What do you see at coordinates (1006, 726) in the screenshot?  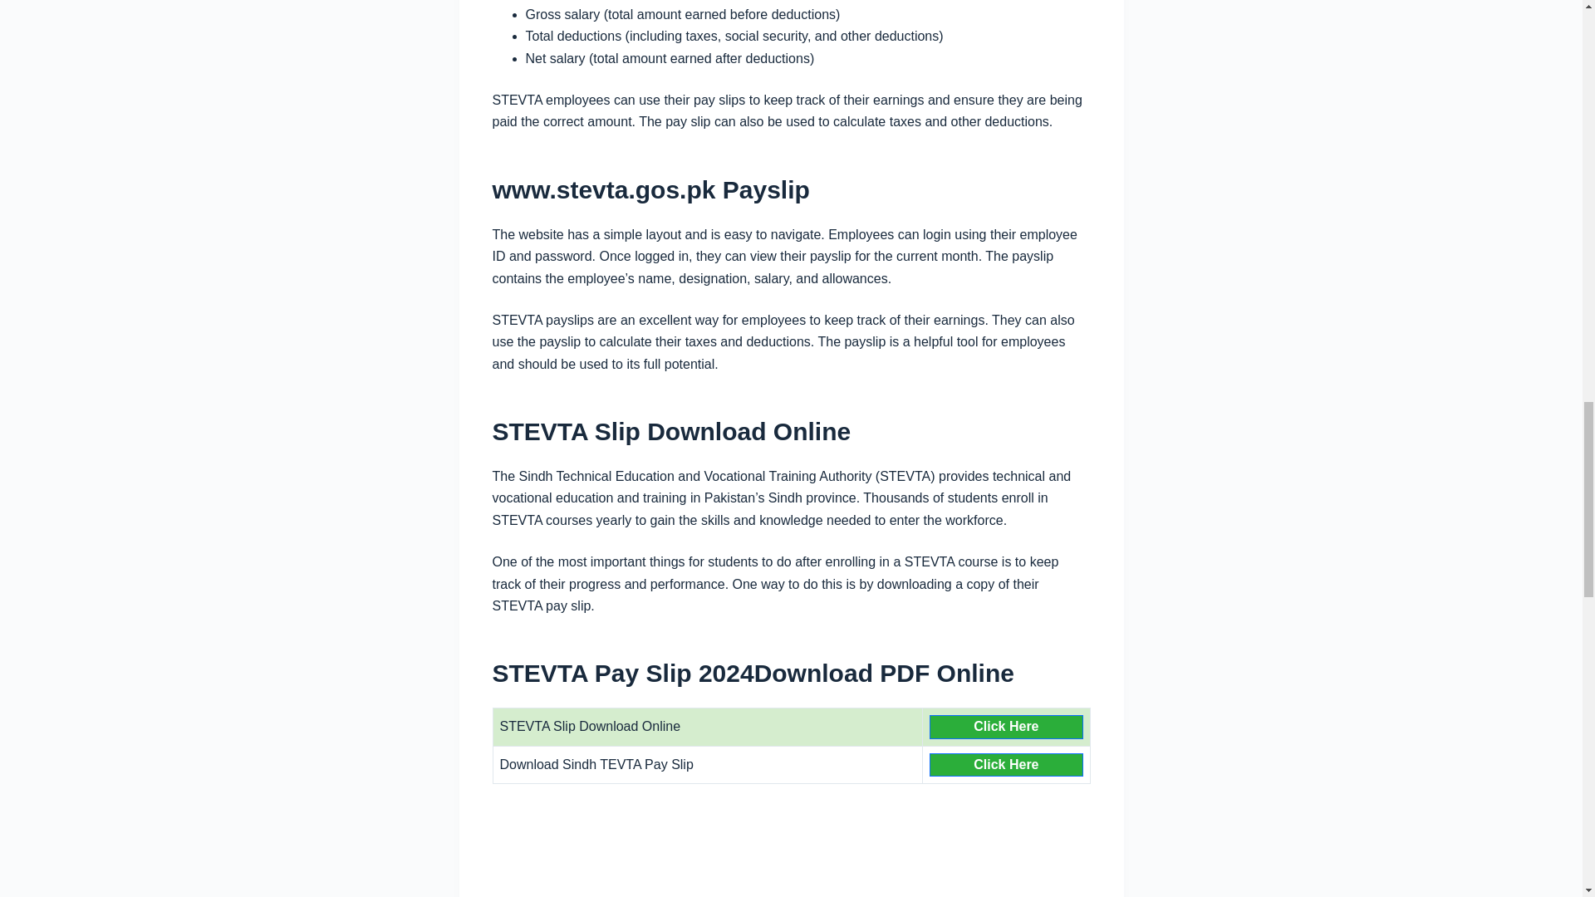 I see `Click Here` at bounding box center [1006, 726].